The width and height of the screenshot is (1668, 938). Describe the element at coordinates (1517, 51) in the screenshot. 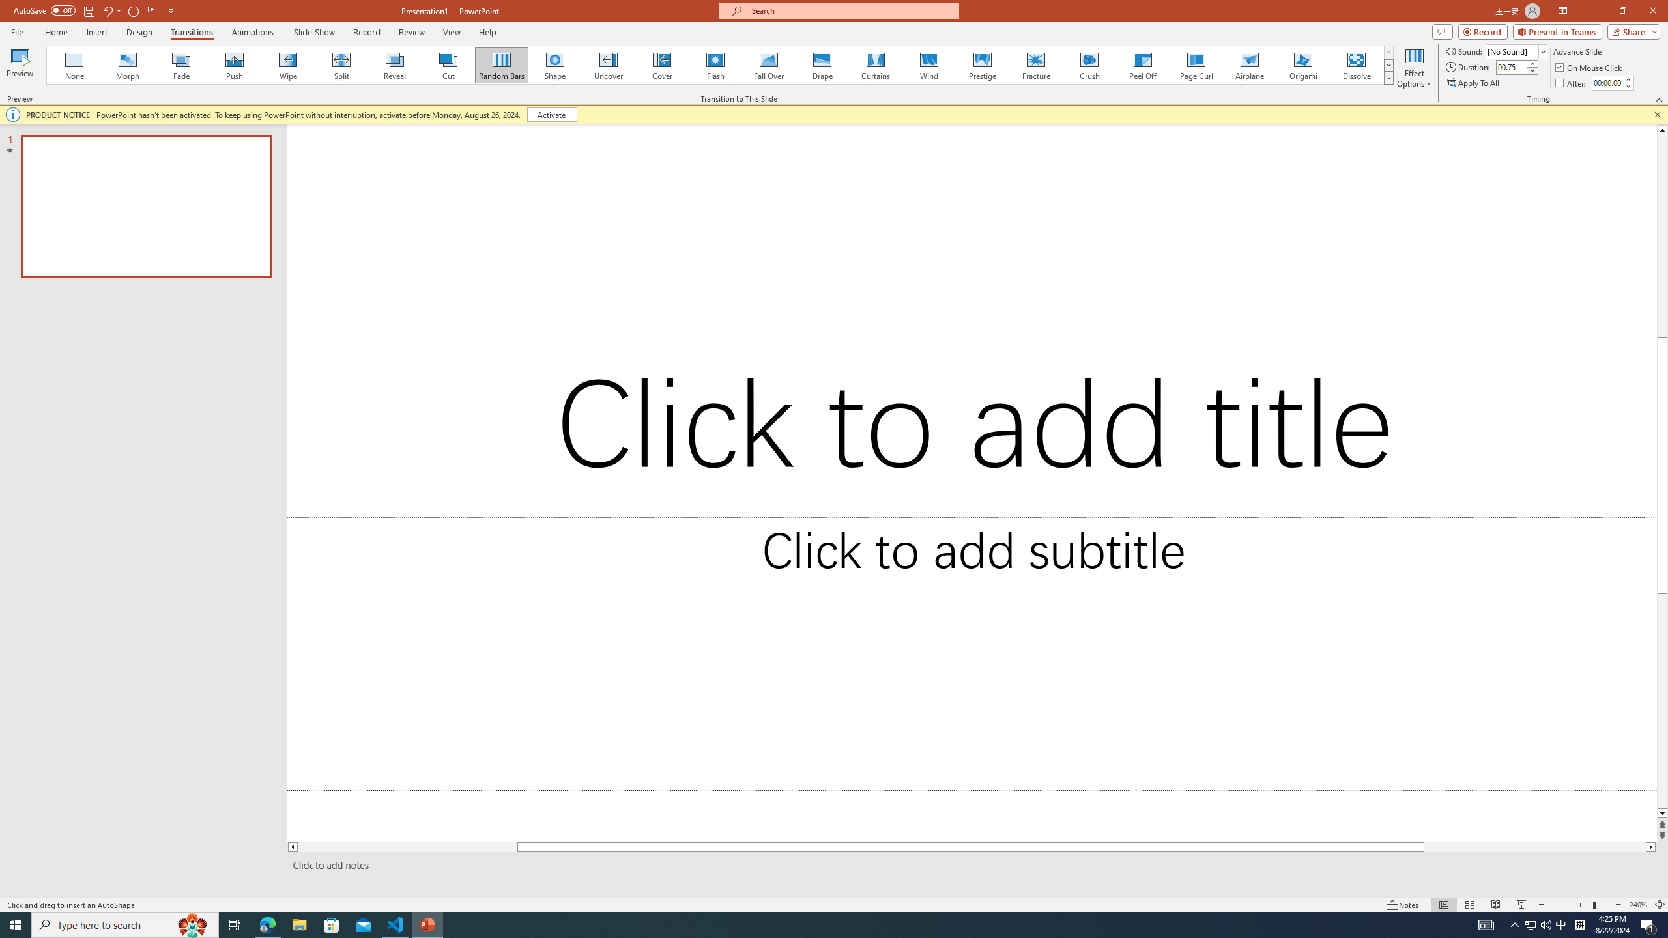

I see `Sound` at that location.